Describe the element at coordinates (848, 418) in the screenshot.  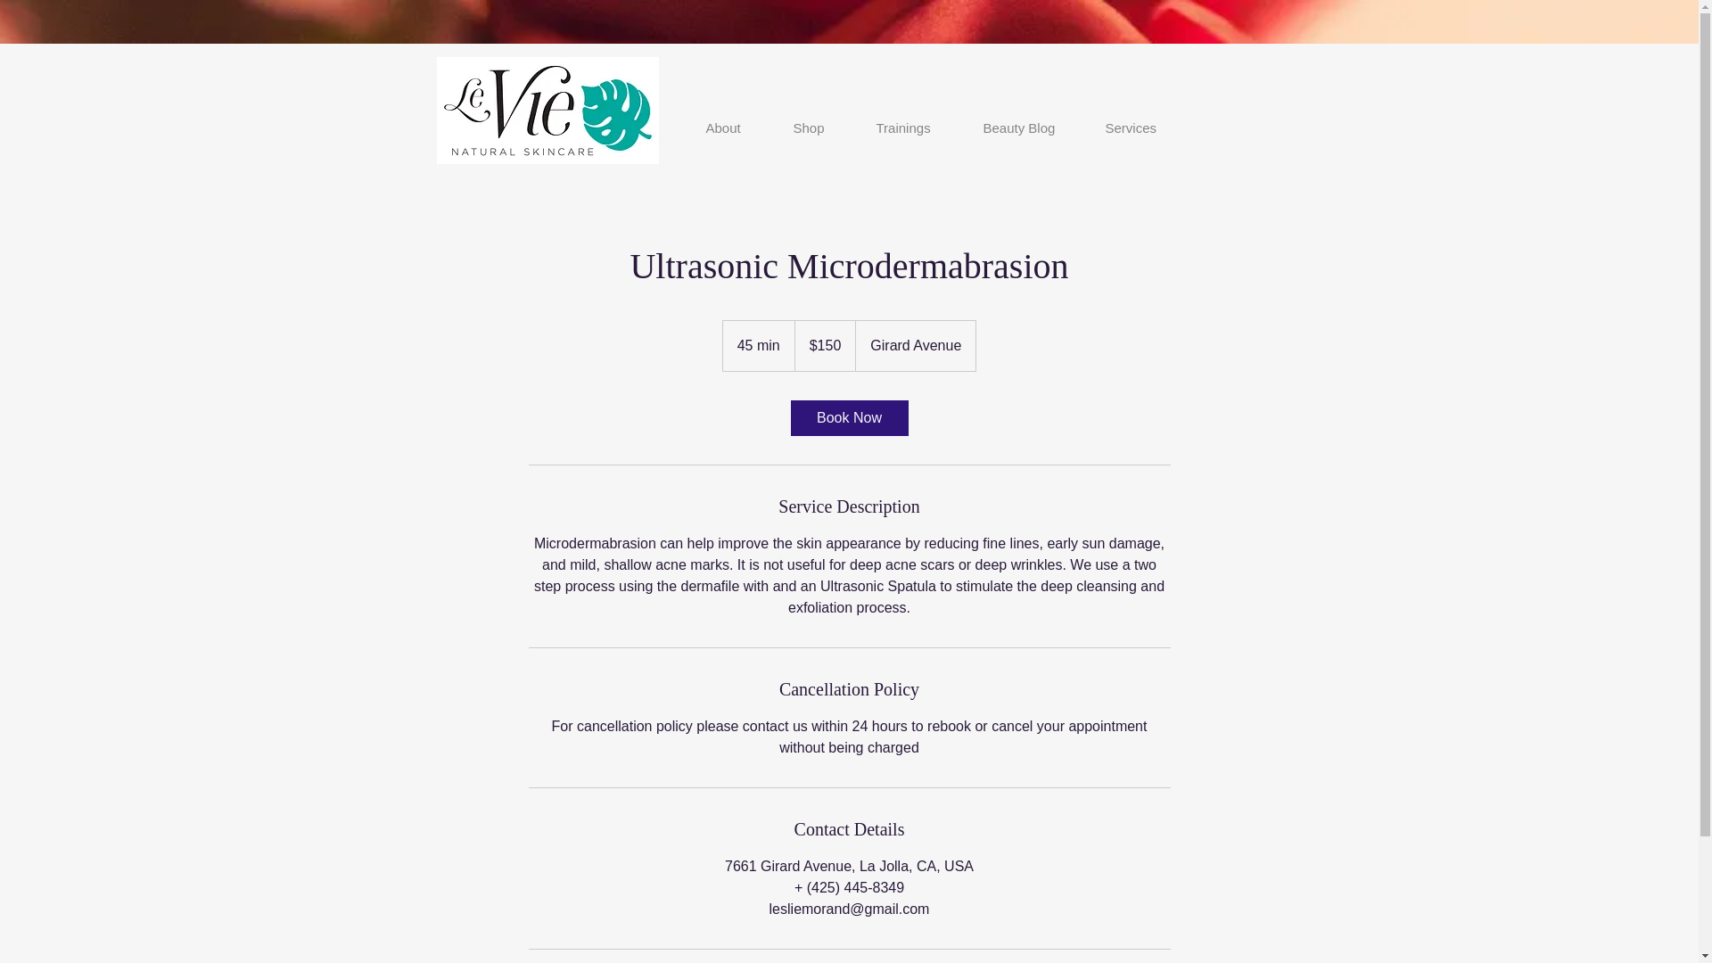
I see `Book Now` at that location.